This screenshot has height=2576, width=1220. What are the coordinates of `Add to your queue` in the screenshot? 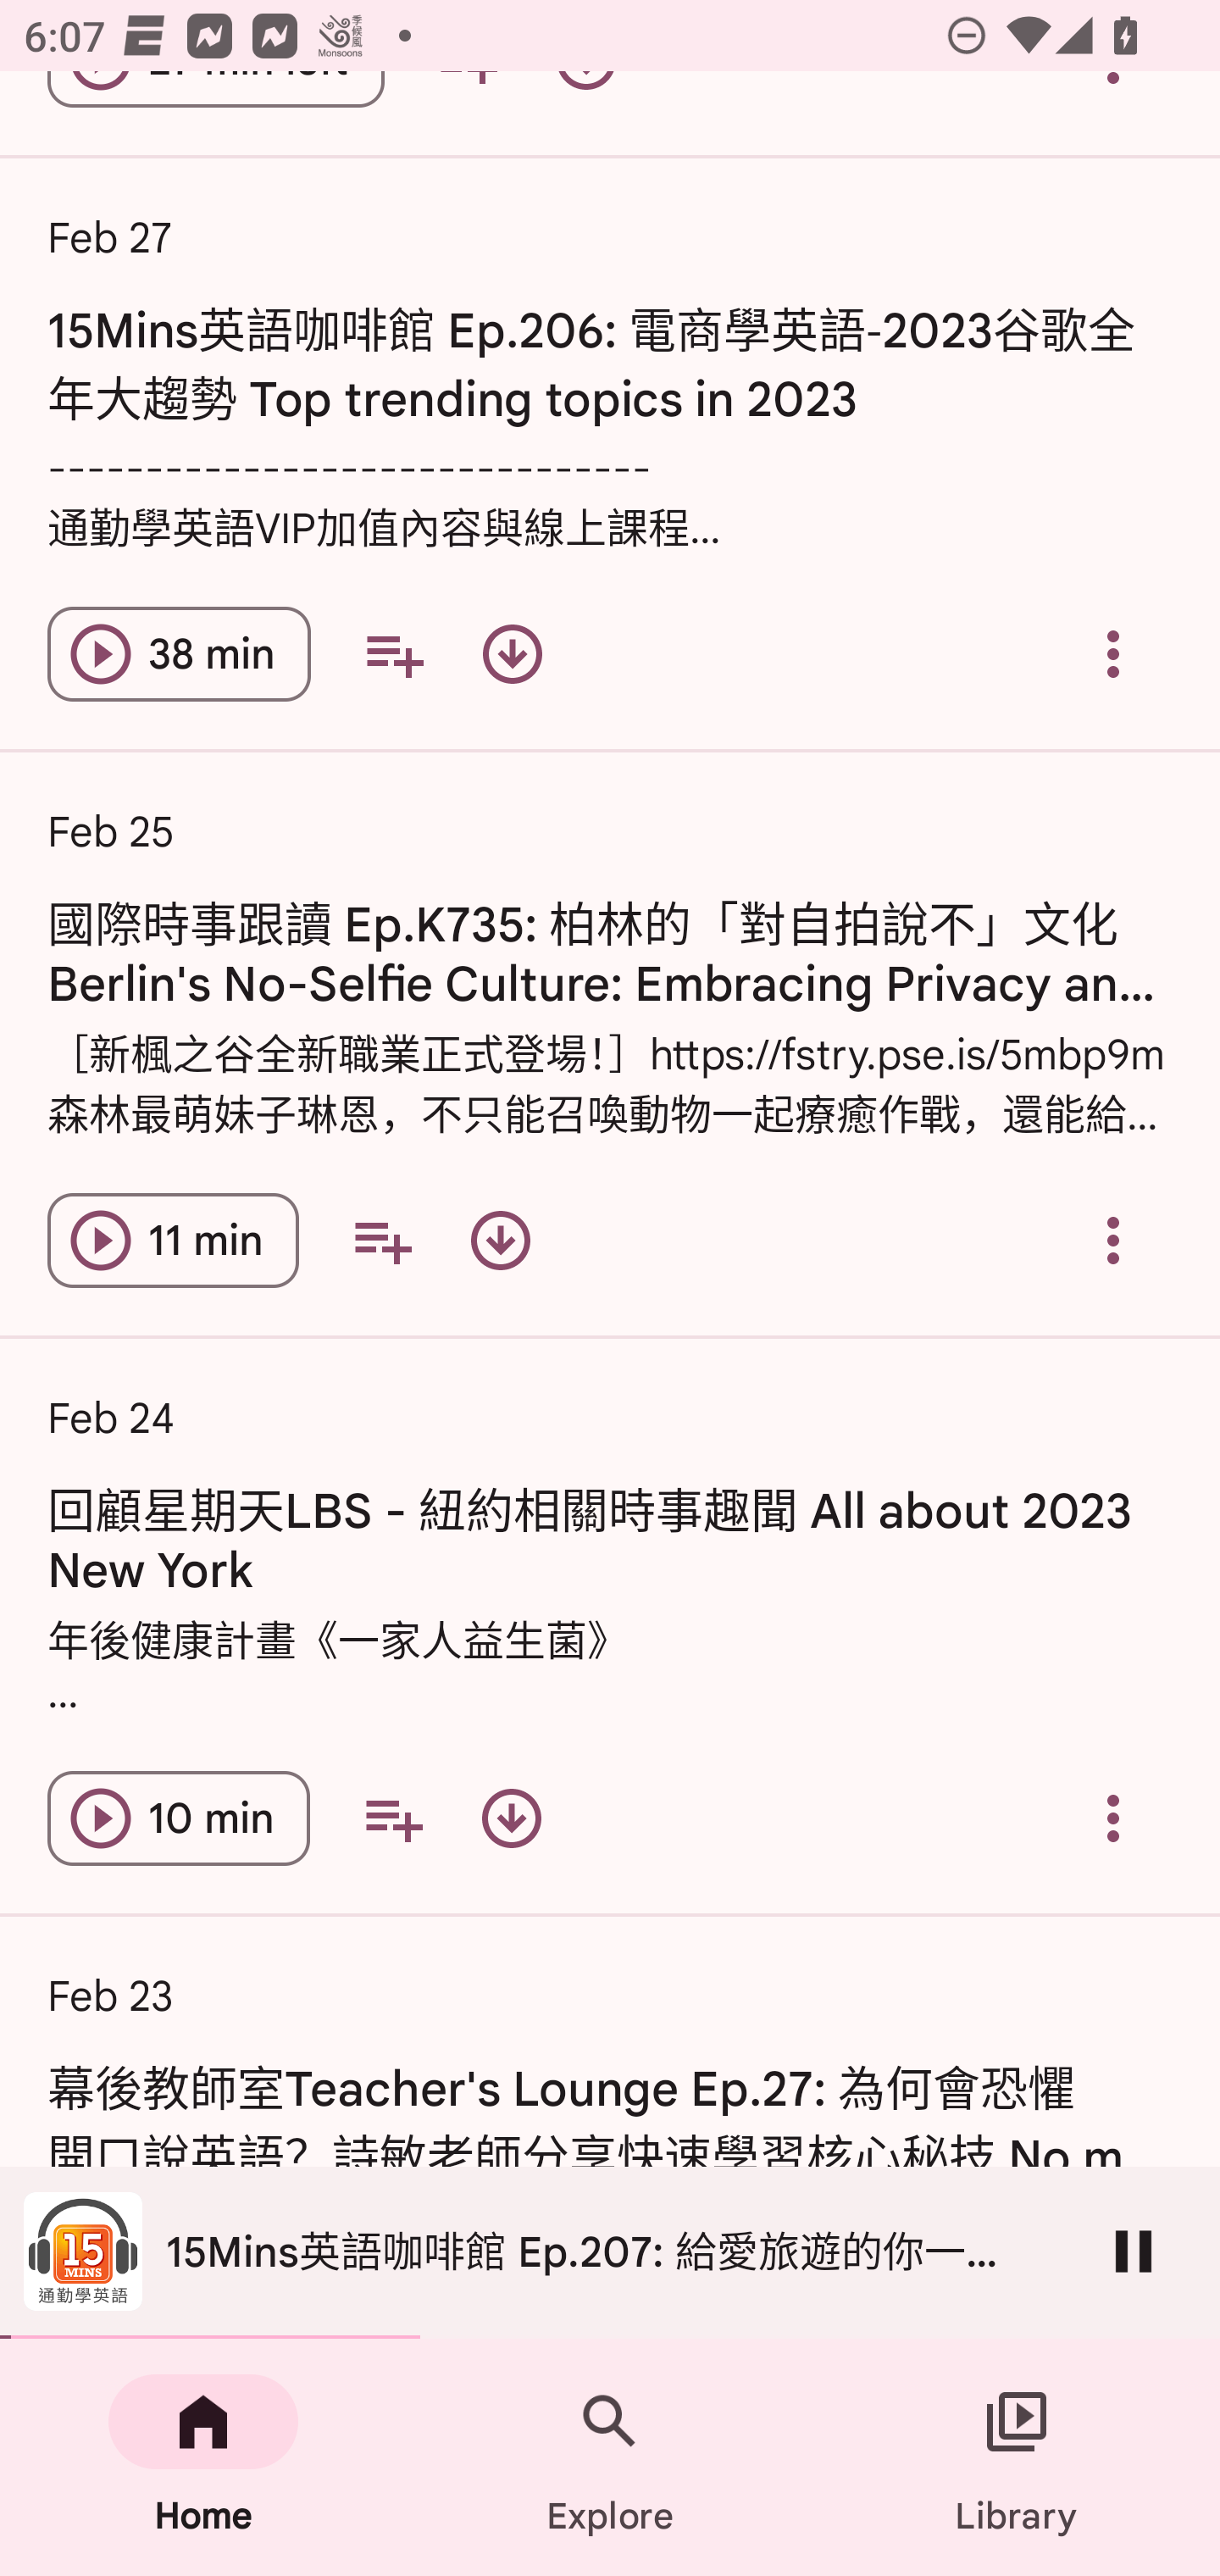 It's located at (382, 1241).